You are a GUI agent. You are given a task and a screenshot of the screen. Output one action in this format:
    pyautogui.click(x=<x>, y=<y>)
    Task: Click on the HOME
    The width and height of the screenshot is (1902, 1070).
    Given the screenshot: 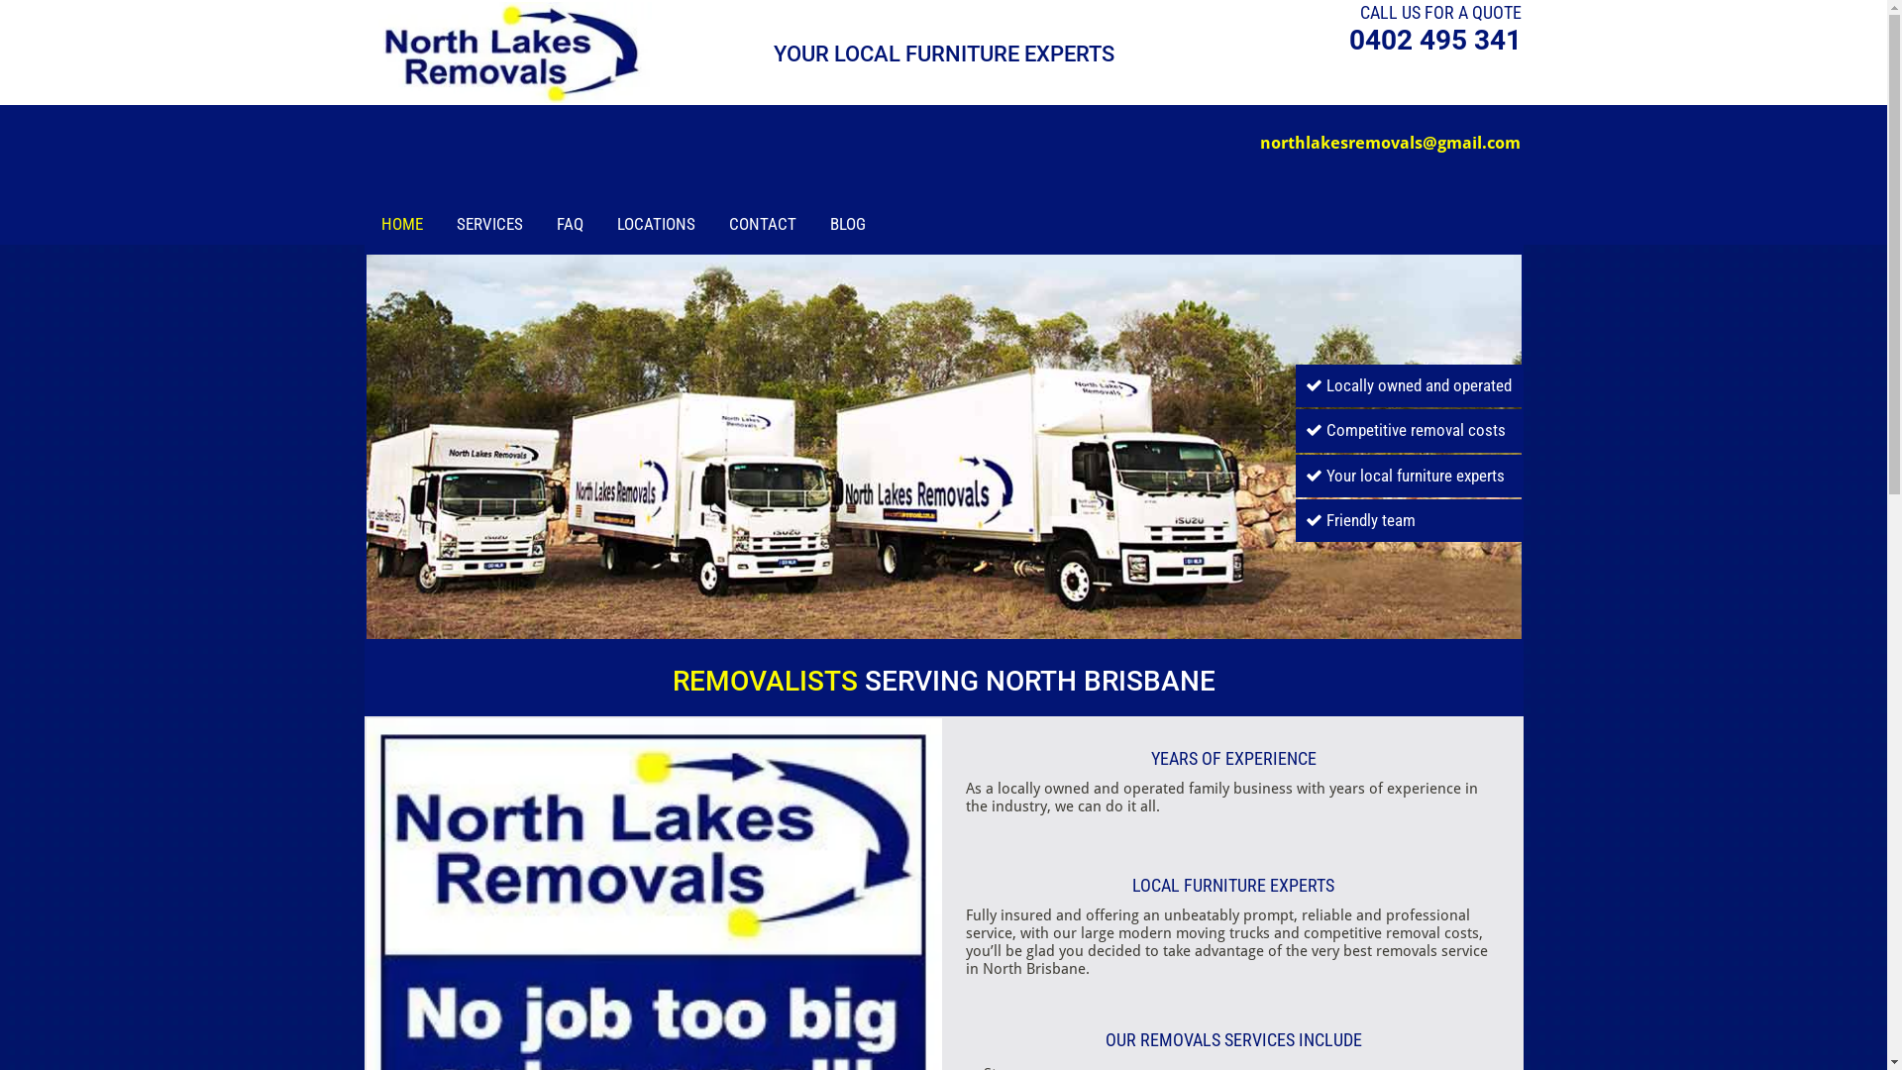 What is the action you would take?
    pyautogui.click(x=401, y=224)
    